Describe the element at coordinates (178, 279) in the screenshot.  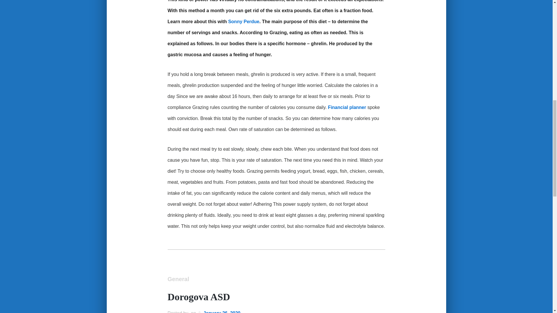
I see `See articles from category - General` at that location.